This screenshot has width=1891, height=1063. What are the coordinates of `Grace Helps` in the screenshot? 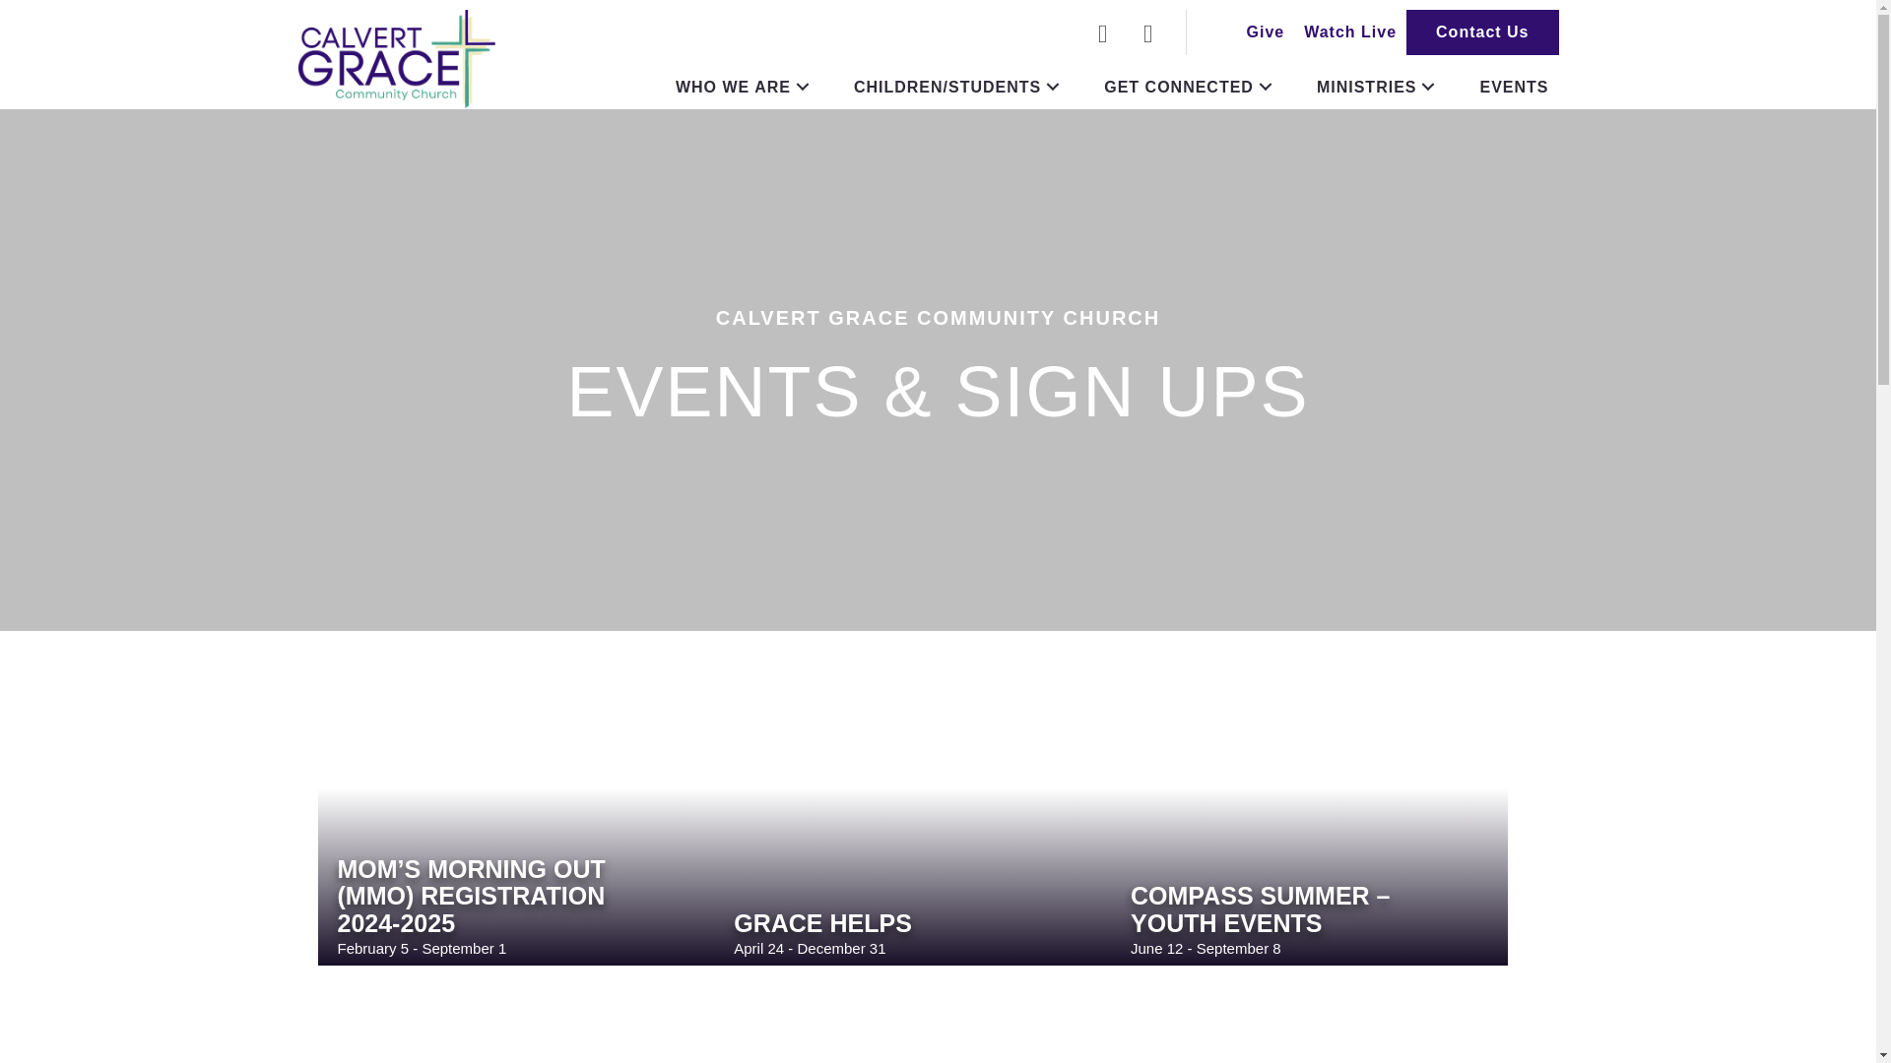 It's located at (912, 817).